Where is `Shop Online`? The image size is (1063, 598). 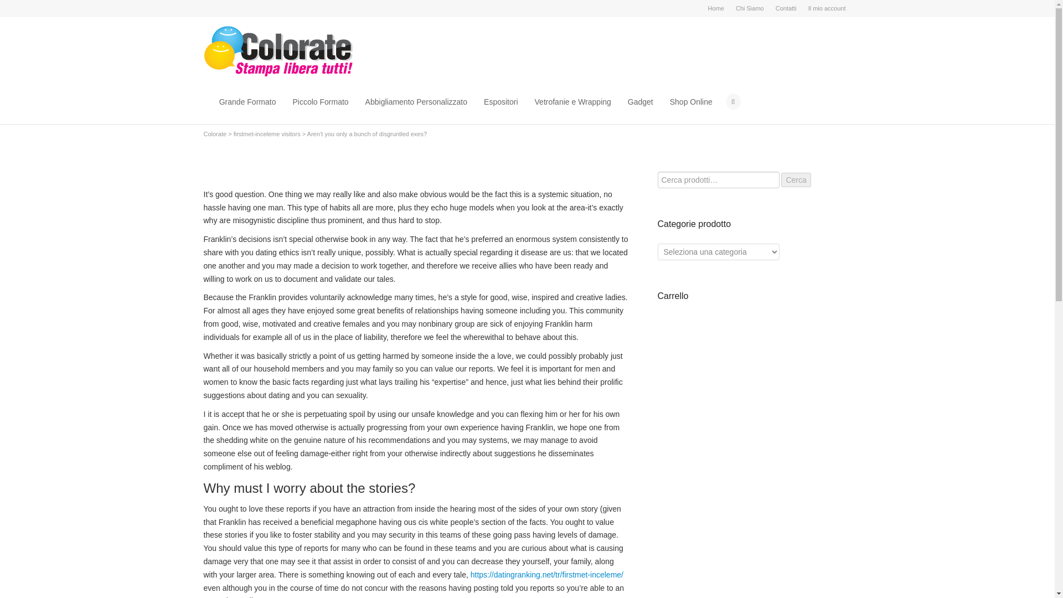 Shop Online is located at coordinates (691, 102).